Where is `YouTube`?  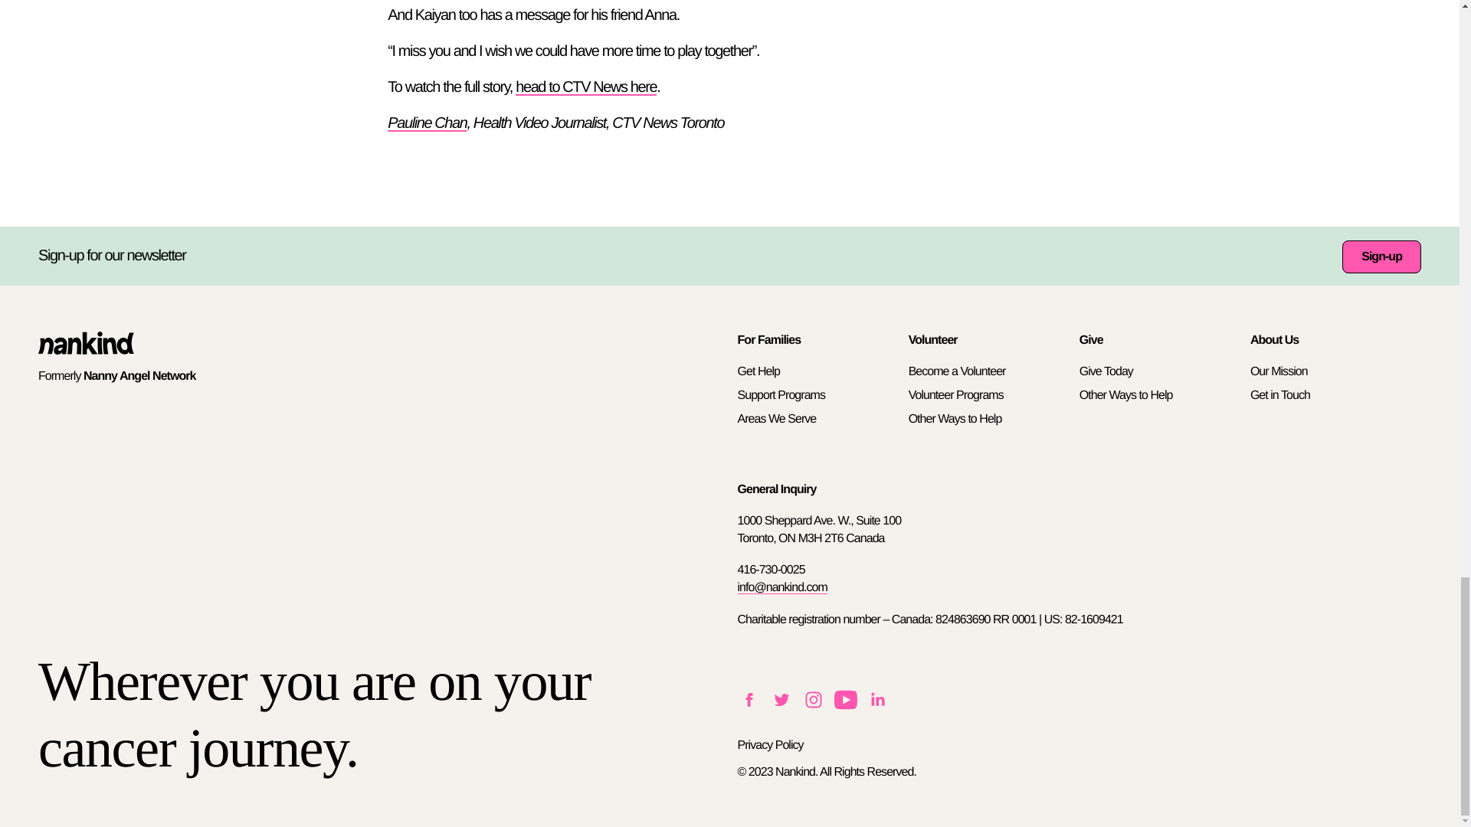 YouTube is located at coordinates (844, 706).